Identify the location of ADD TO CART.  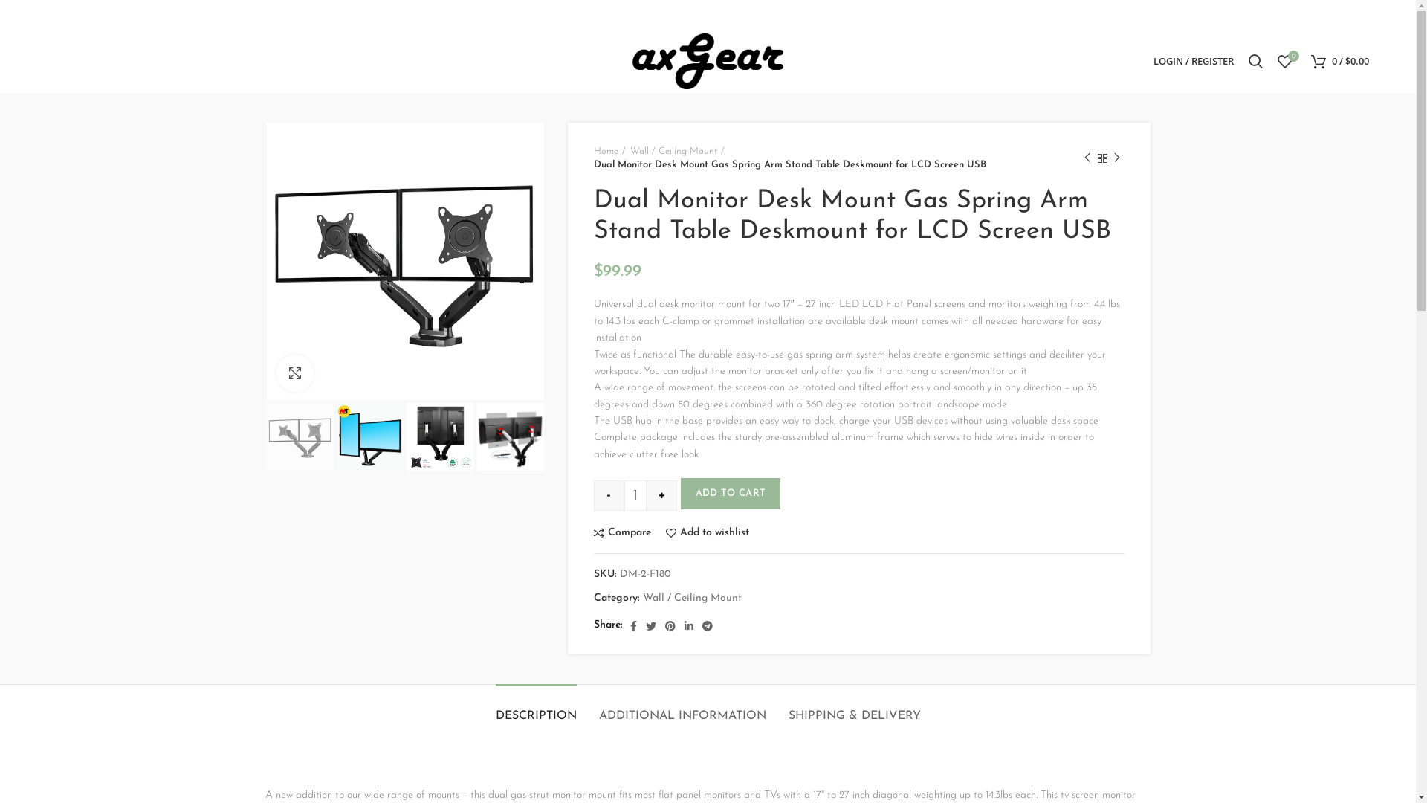
(731, 494).